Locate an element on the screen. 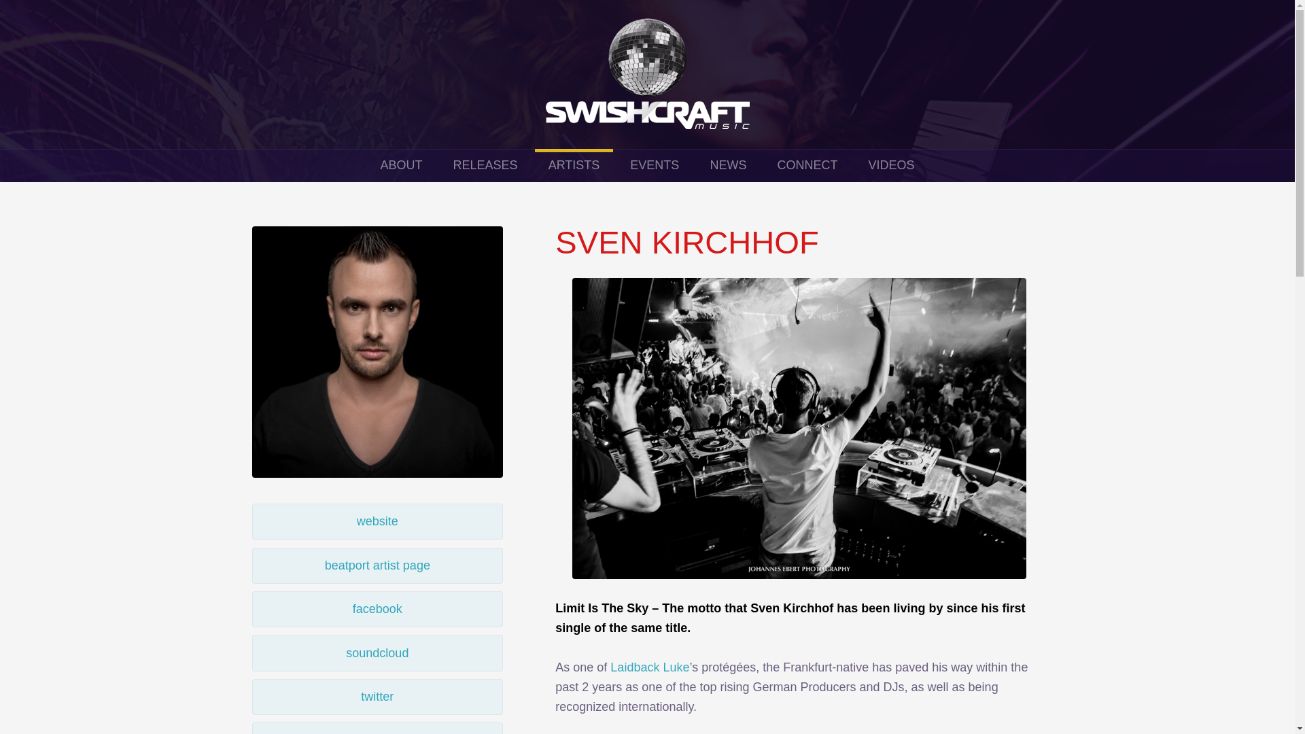  website is located at coordinates (377, 521).